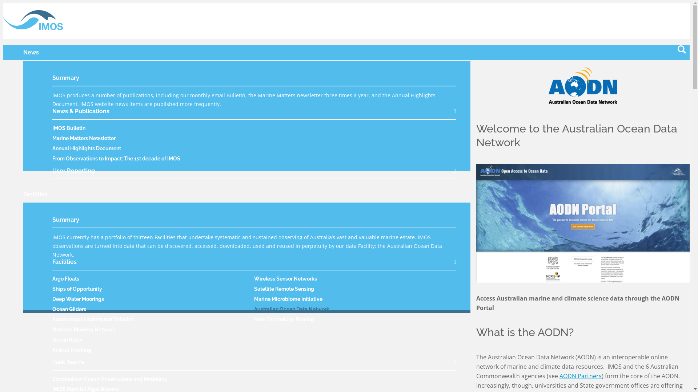 This screenshot has width=698, height=392. I want to click on Facilities, so click(254, 265).